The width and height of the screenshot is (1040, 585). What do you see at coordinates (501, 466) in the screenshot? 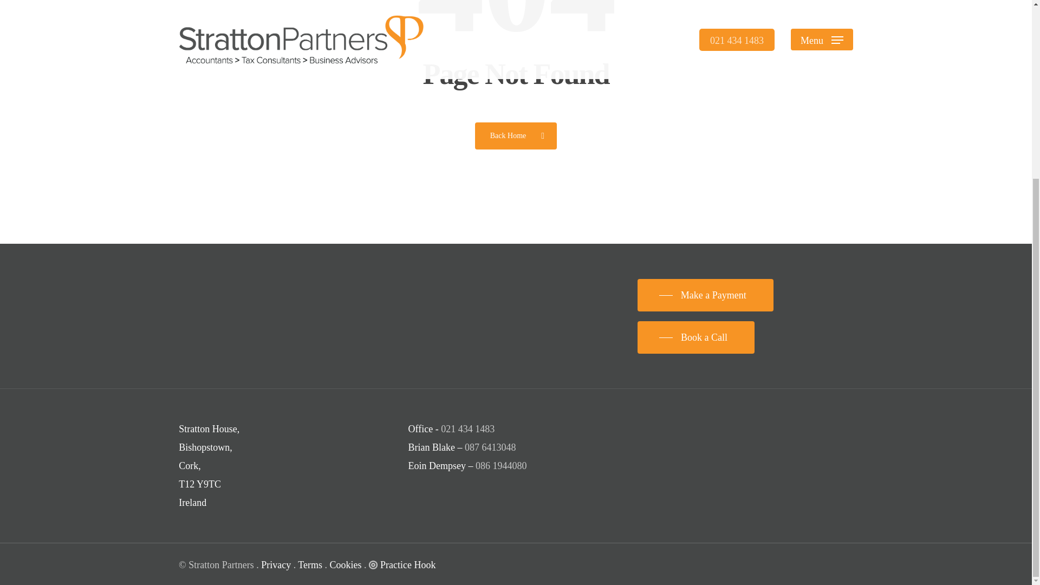
I see `086 1944080` at bounding box center [501, 466].